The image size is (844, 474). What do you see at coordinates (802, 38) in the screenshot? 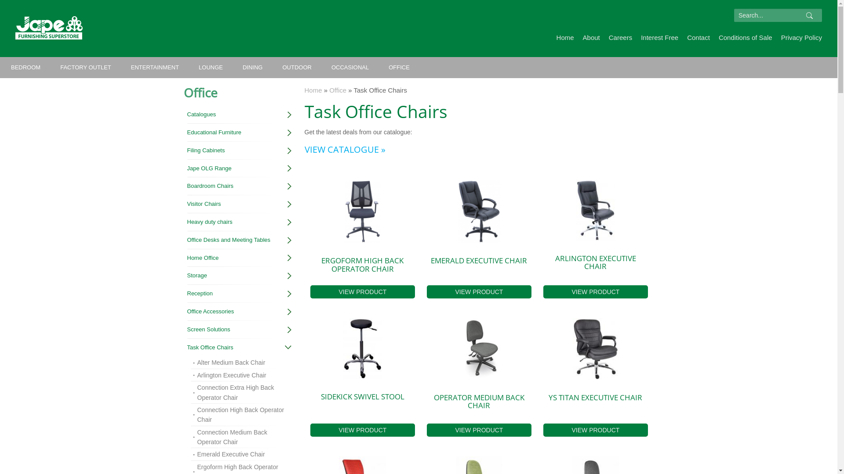
I see `Privacy Policy` at bounding box center [802, 38].